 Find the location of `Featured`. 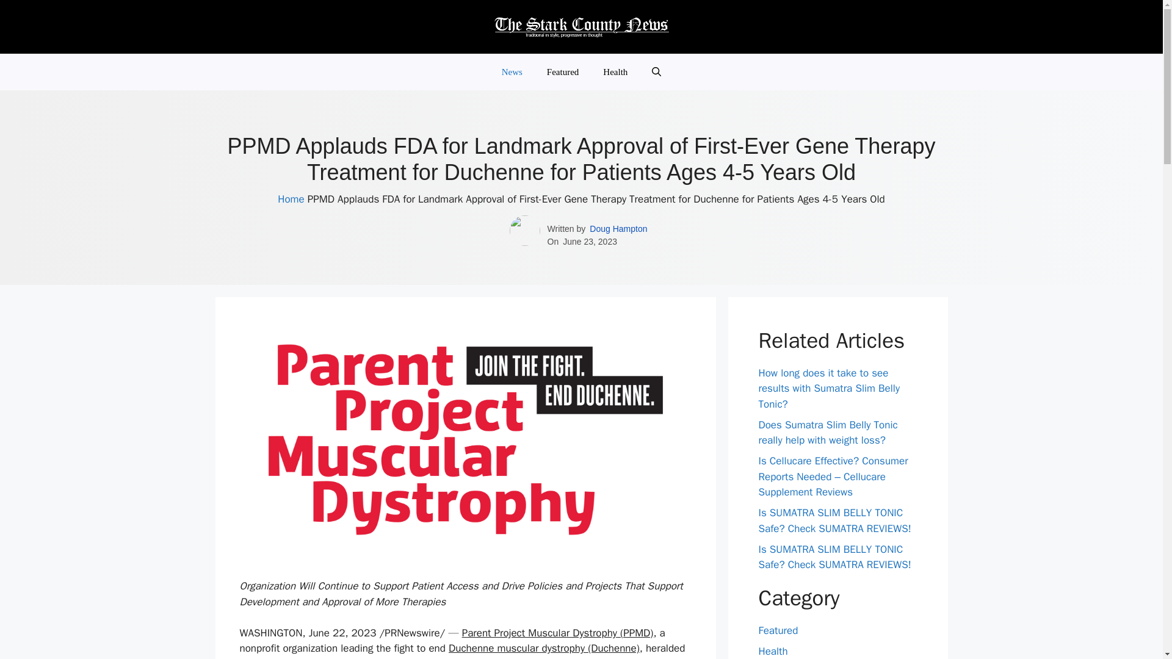

Featured is located at coordinates (562, 71).